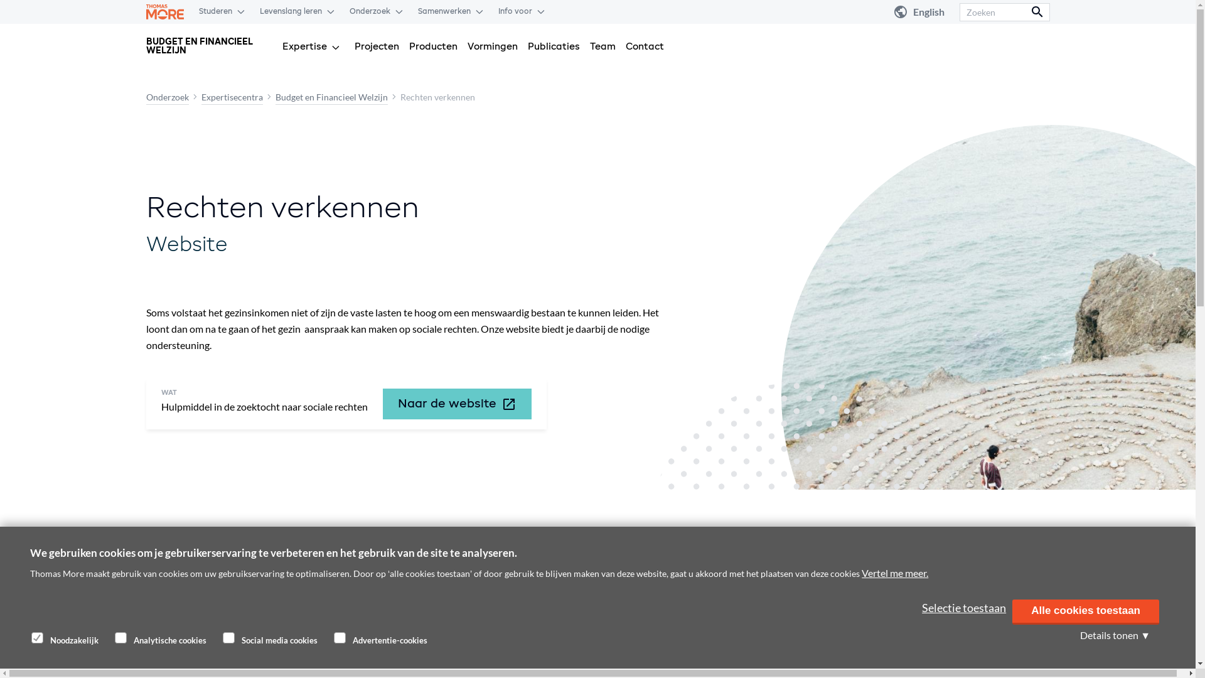 The image size is (1205, 678). I want to click on Info voor, so click(515, 12).